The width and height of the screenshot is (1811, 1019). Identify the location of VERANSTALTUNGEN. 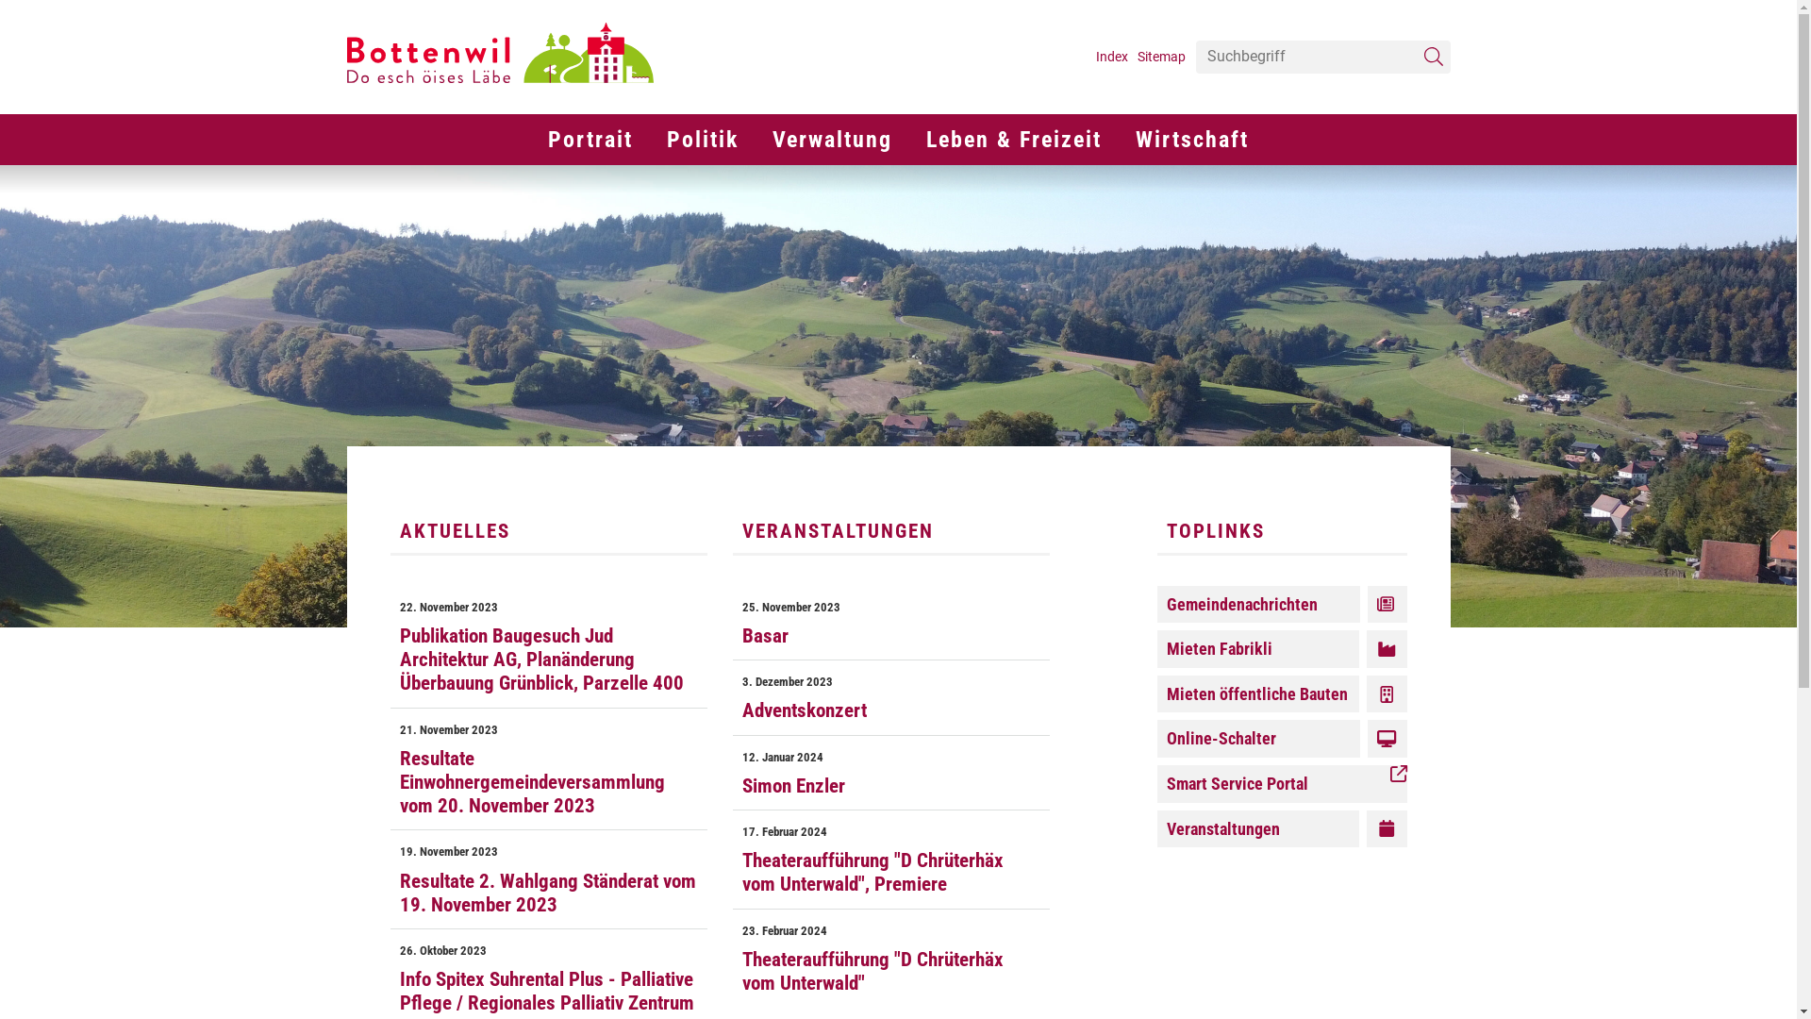
(891, 530).